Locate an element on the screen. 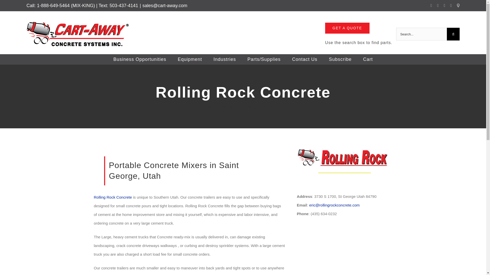 Image resolution: width=490 pixels, height=275 pixels. Subscribe is located at coordinates (340, 59).